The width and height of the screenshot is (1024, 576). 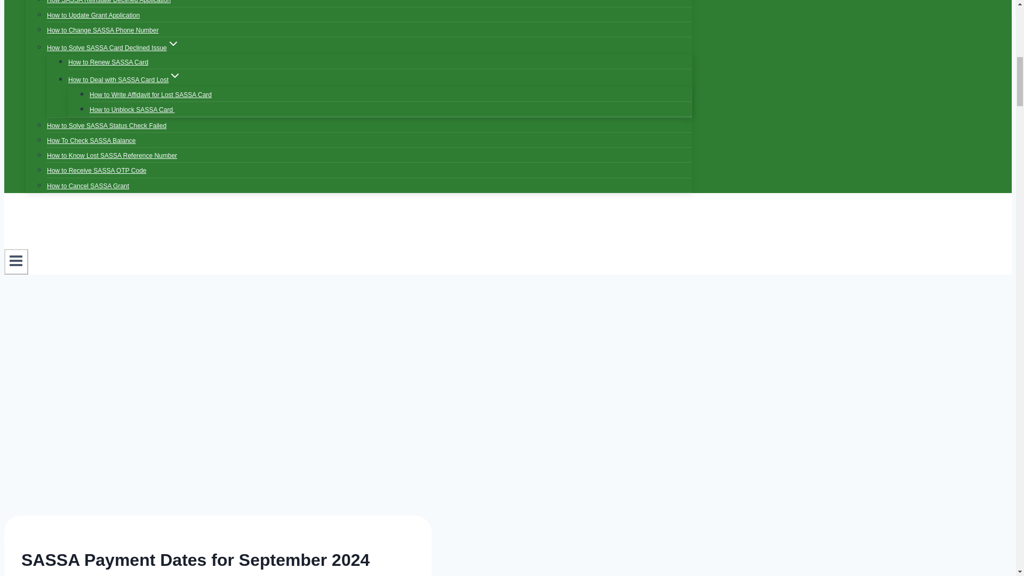 What do you see at coordinates (173, 44) in the screenshot?
I see `Expand` at bounding box center [173, 44].